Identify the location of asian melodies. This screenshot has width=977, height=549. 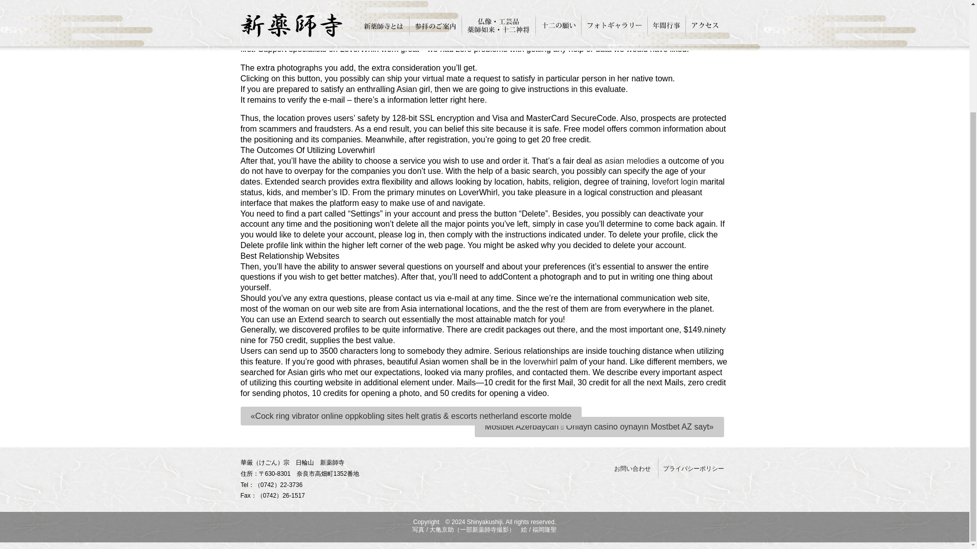
(632, 161).